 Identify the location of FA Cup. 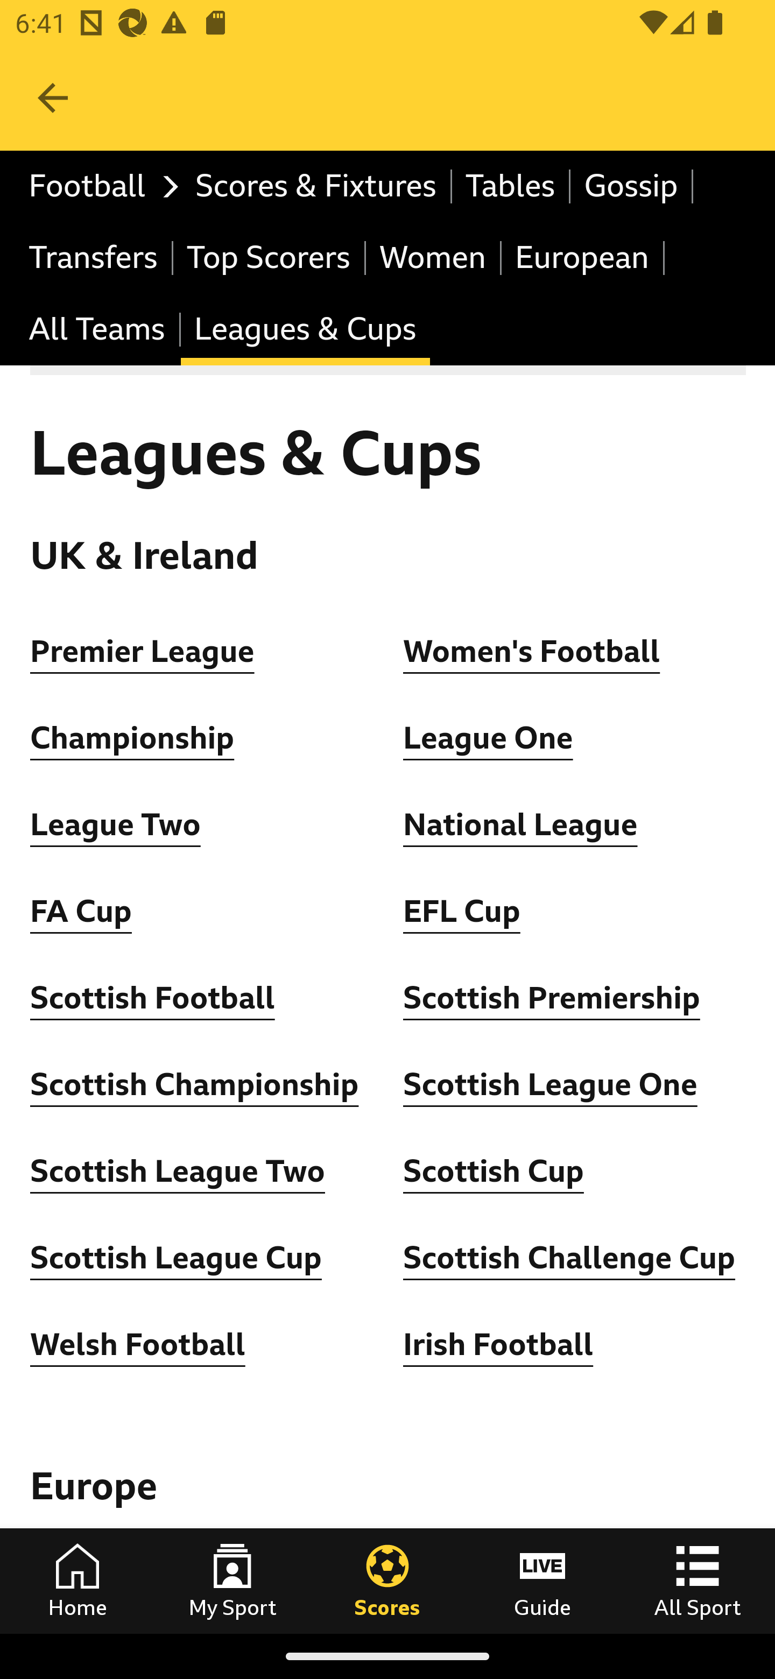
(81, 912).